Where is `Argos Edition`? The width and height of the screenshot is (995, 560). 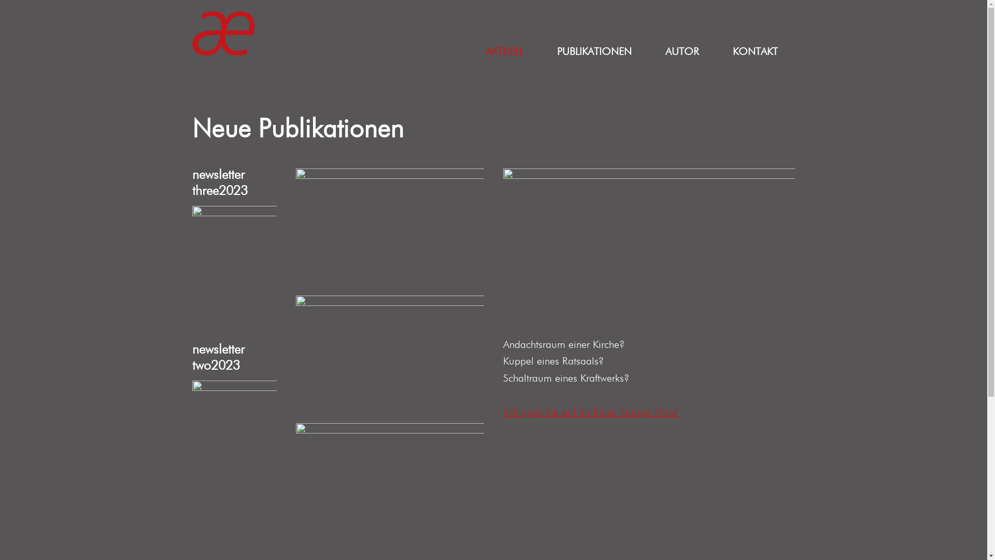
Argos Edition is located at coordinates (223, 33).